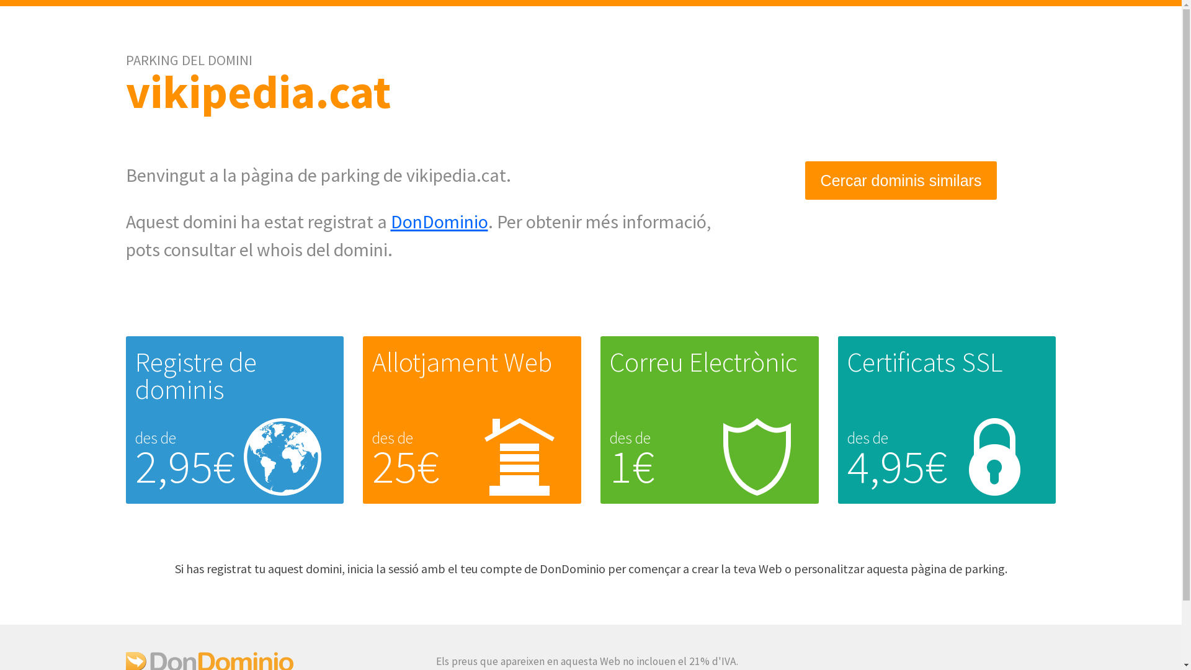  I want to click on Registre de dominis, so click(196, 376).